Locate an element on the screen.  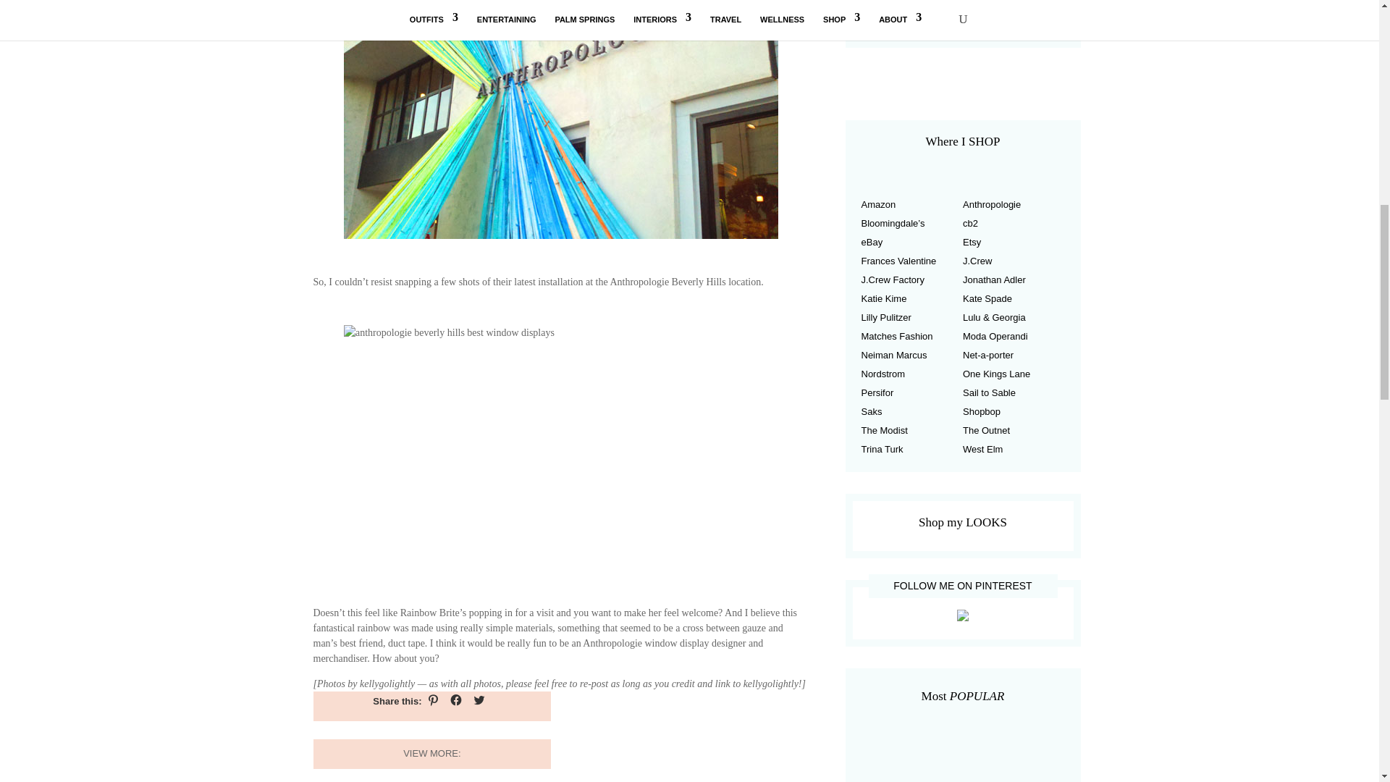
Click to share on Twitter is located at coordinates (479, 699).